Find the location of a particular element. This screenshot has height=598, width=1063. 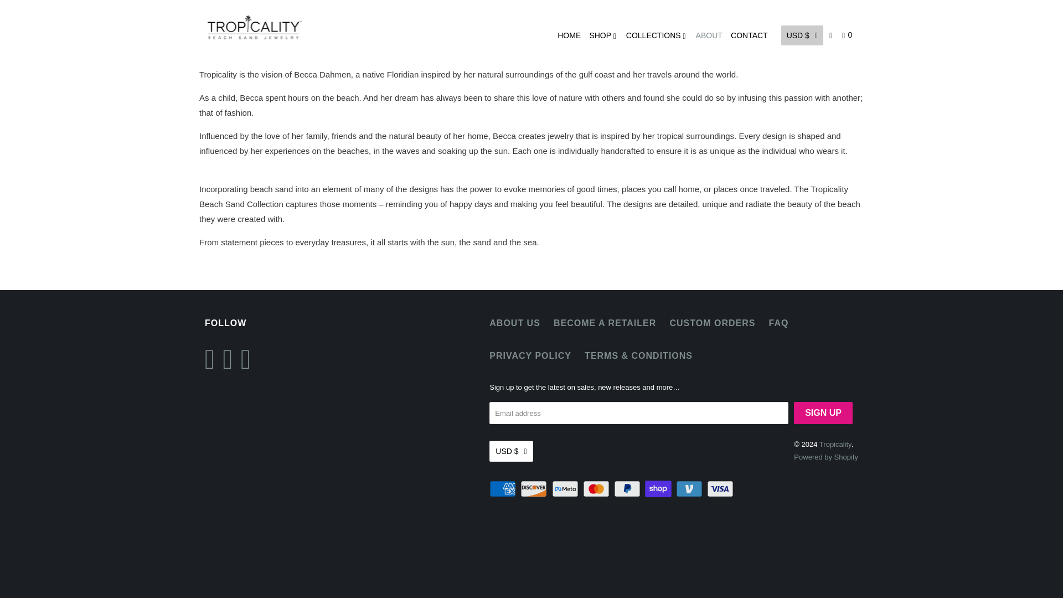

Visa is located at coordinates (721, 488).